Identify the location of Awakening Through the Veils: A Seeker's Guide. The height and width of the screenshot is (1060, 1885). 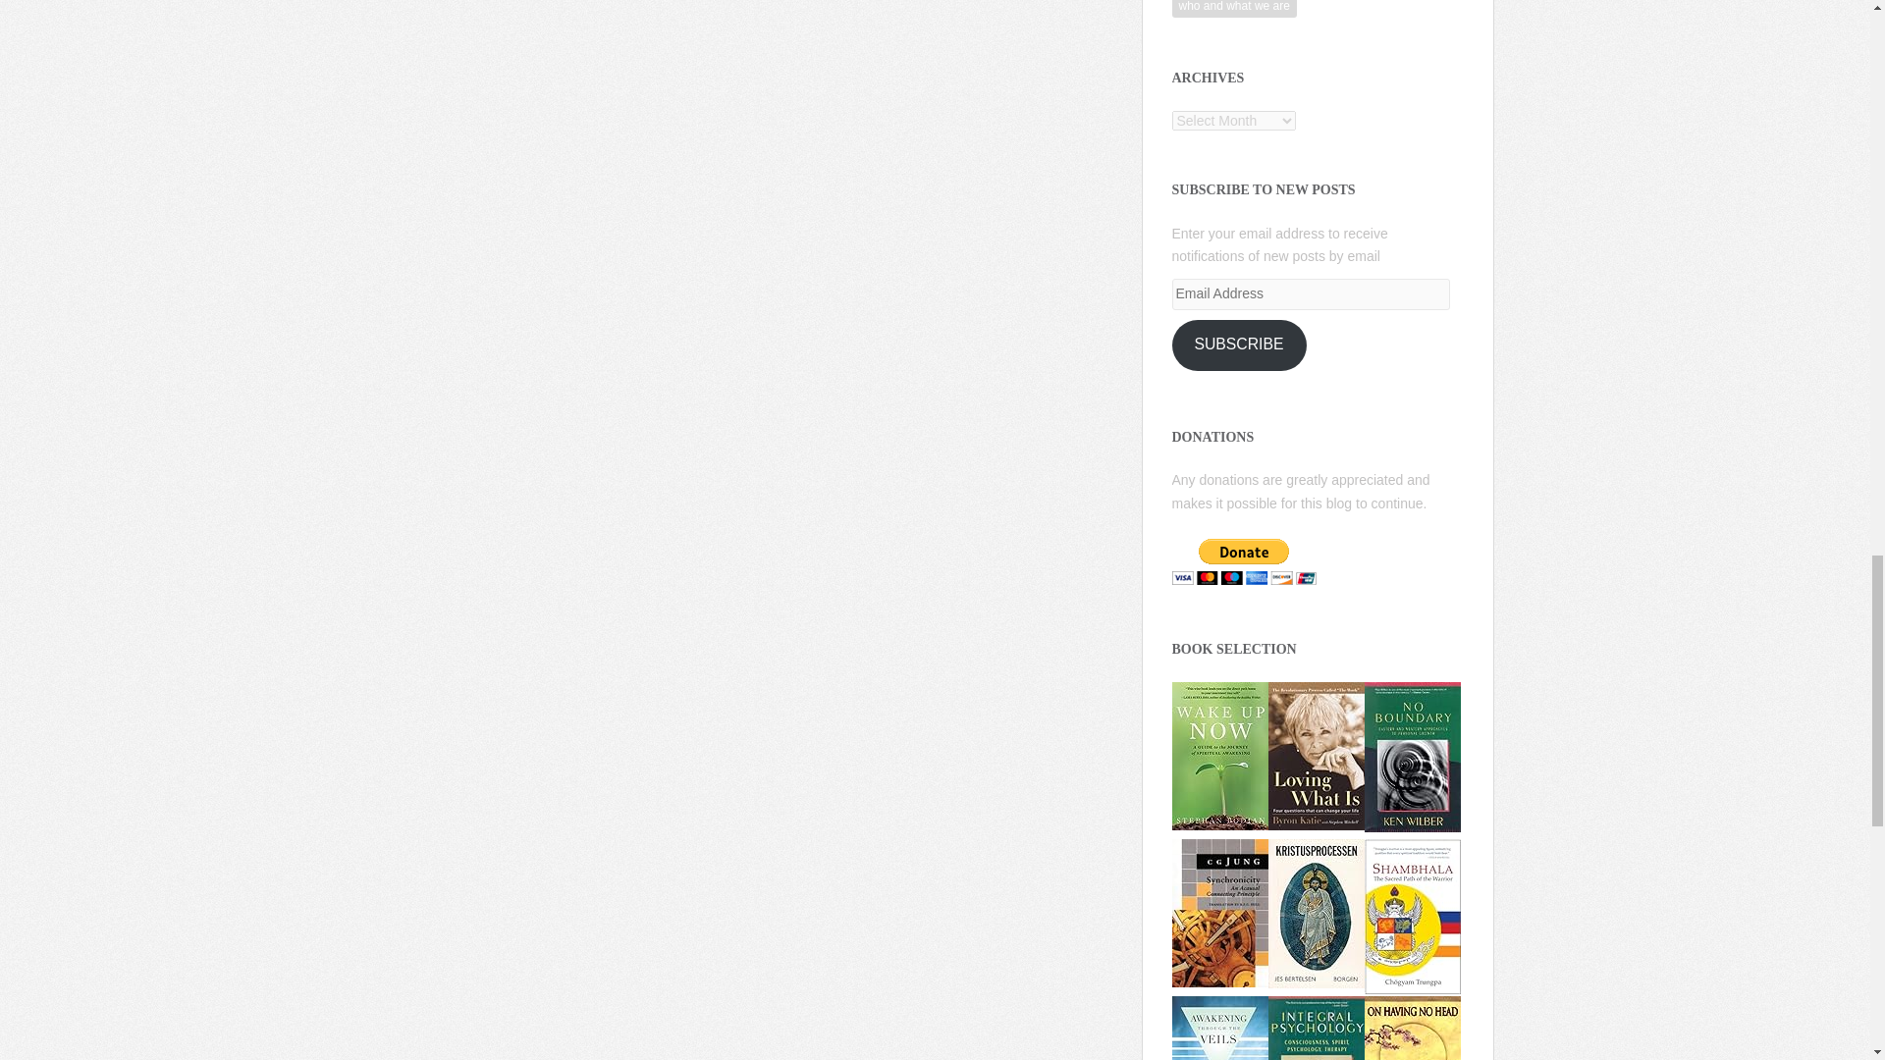
(1220, 1058).